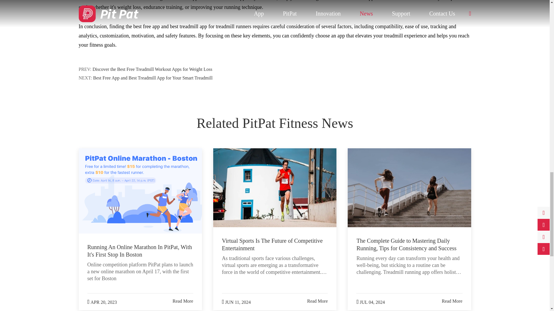  What do you see at coordinates (275, 188) in the screenshot?
I see `Virtual Sports Is The Future of Competitive Entertainment` at bounding box center [275, 188].